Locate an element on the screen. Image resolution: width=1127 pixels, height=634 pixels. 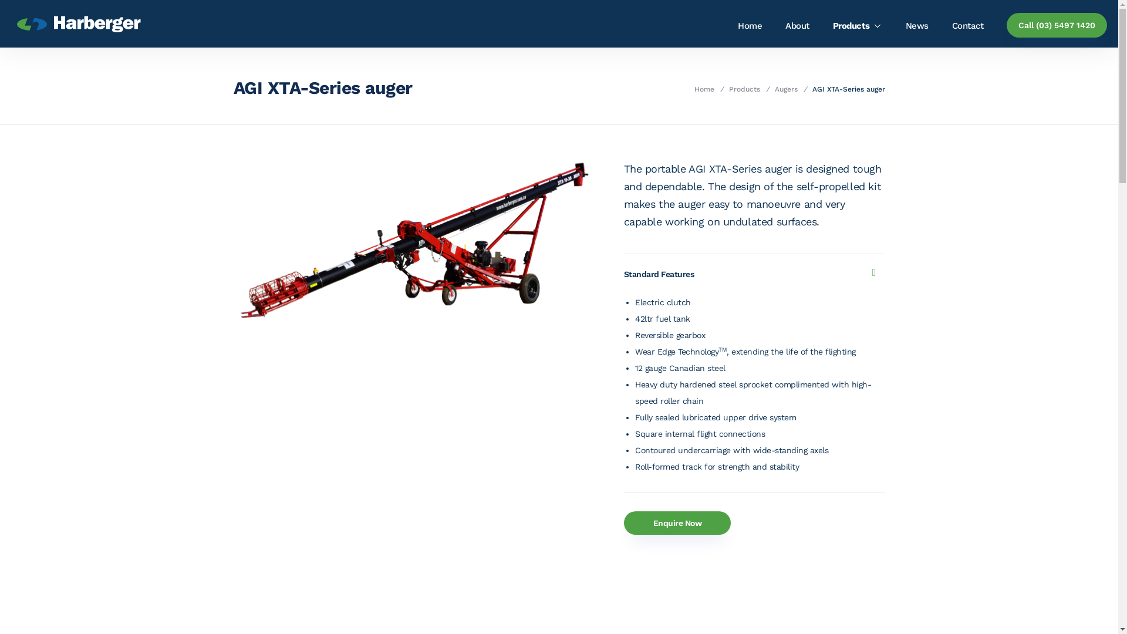
Augers is located at coordinates (787, 89).